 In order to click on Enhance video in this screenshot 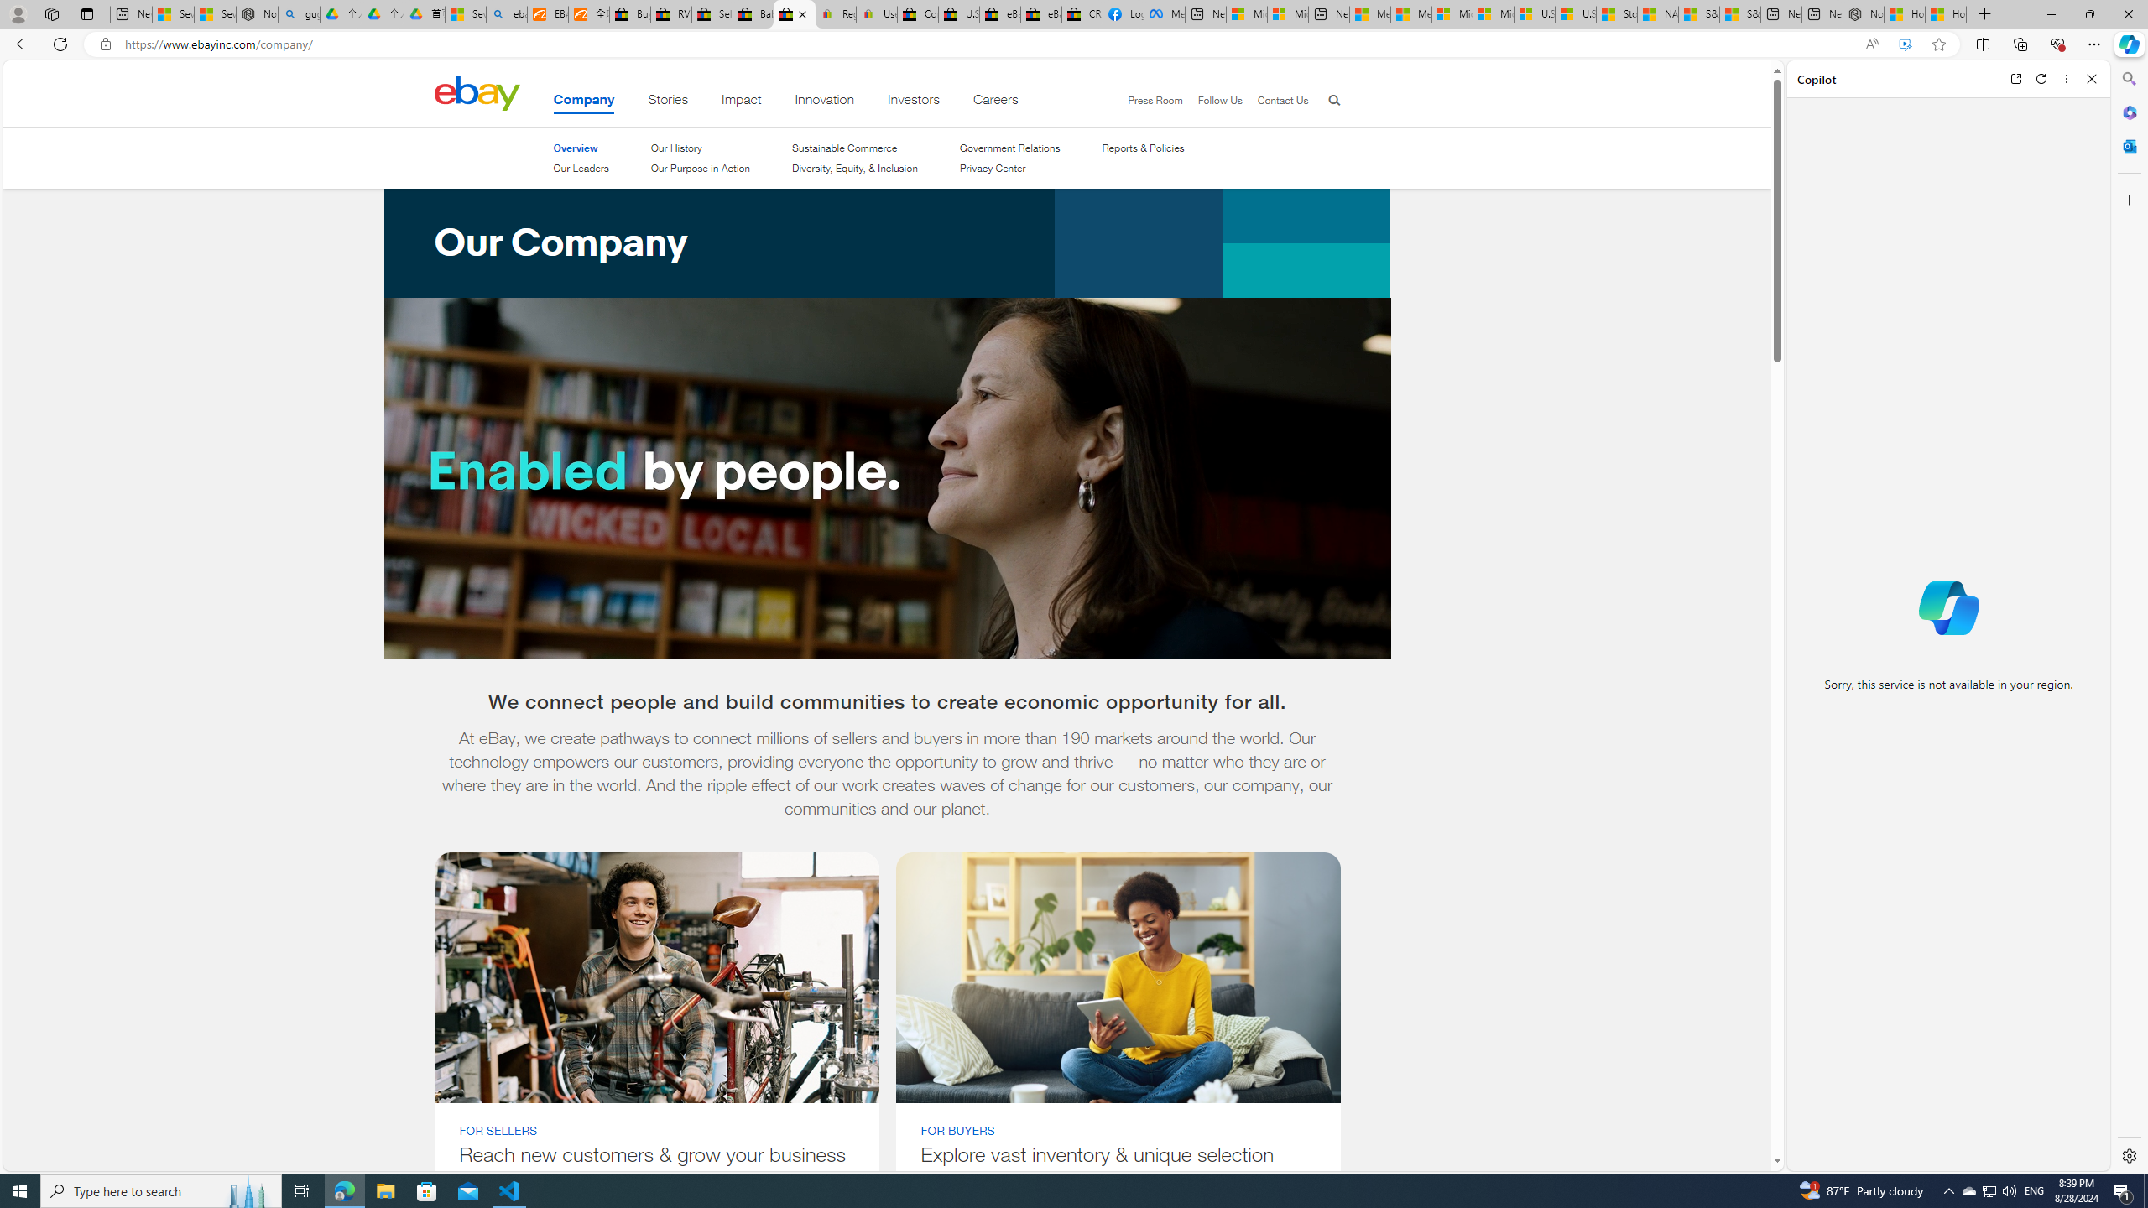, I will do `click(1905, 44)`.